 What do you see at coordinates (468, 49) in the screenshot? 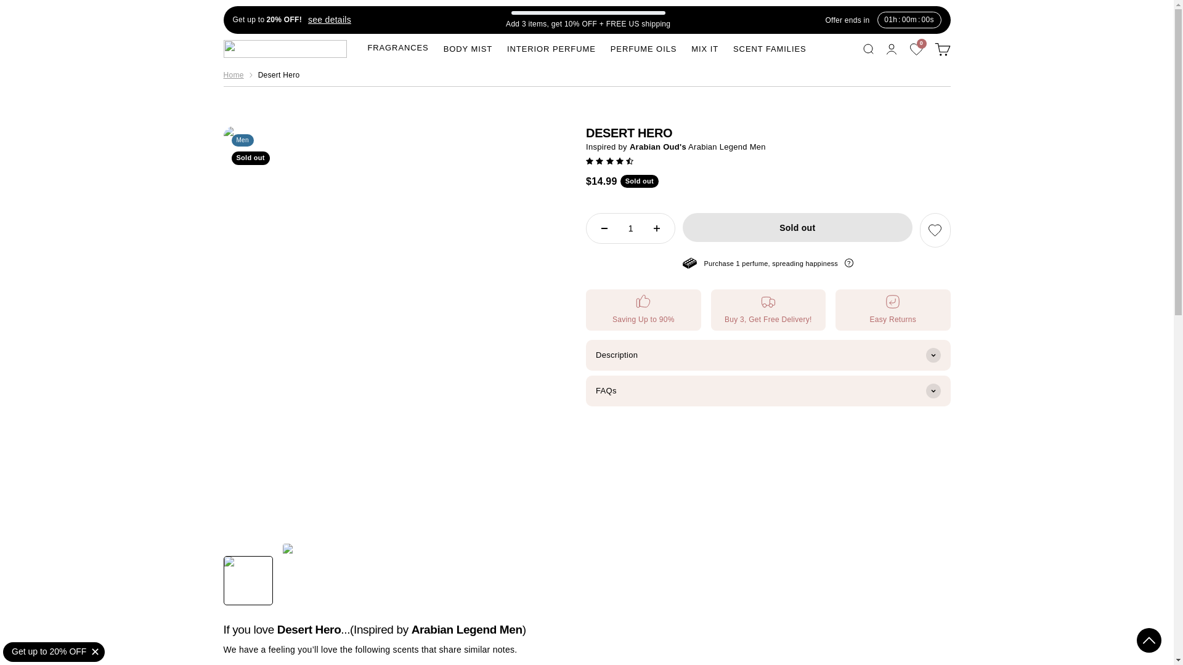
I see `Skip to content` at bounding box center [468, 49].